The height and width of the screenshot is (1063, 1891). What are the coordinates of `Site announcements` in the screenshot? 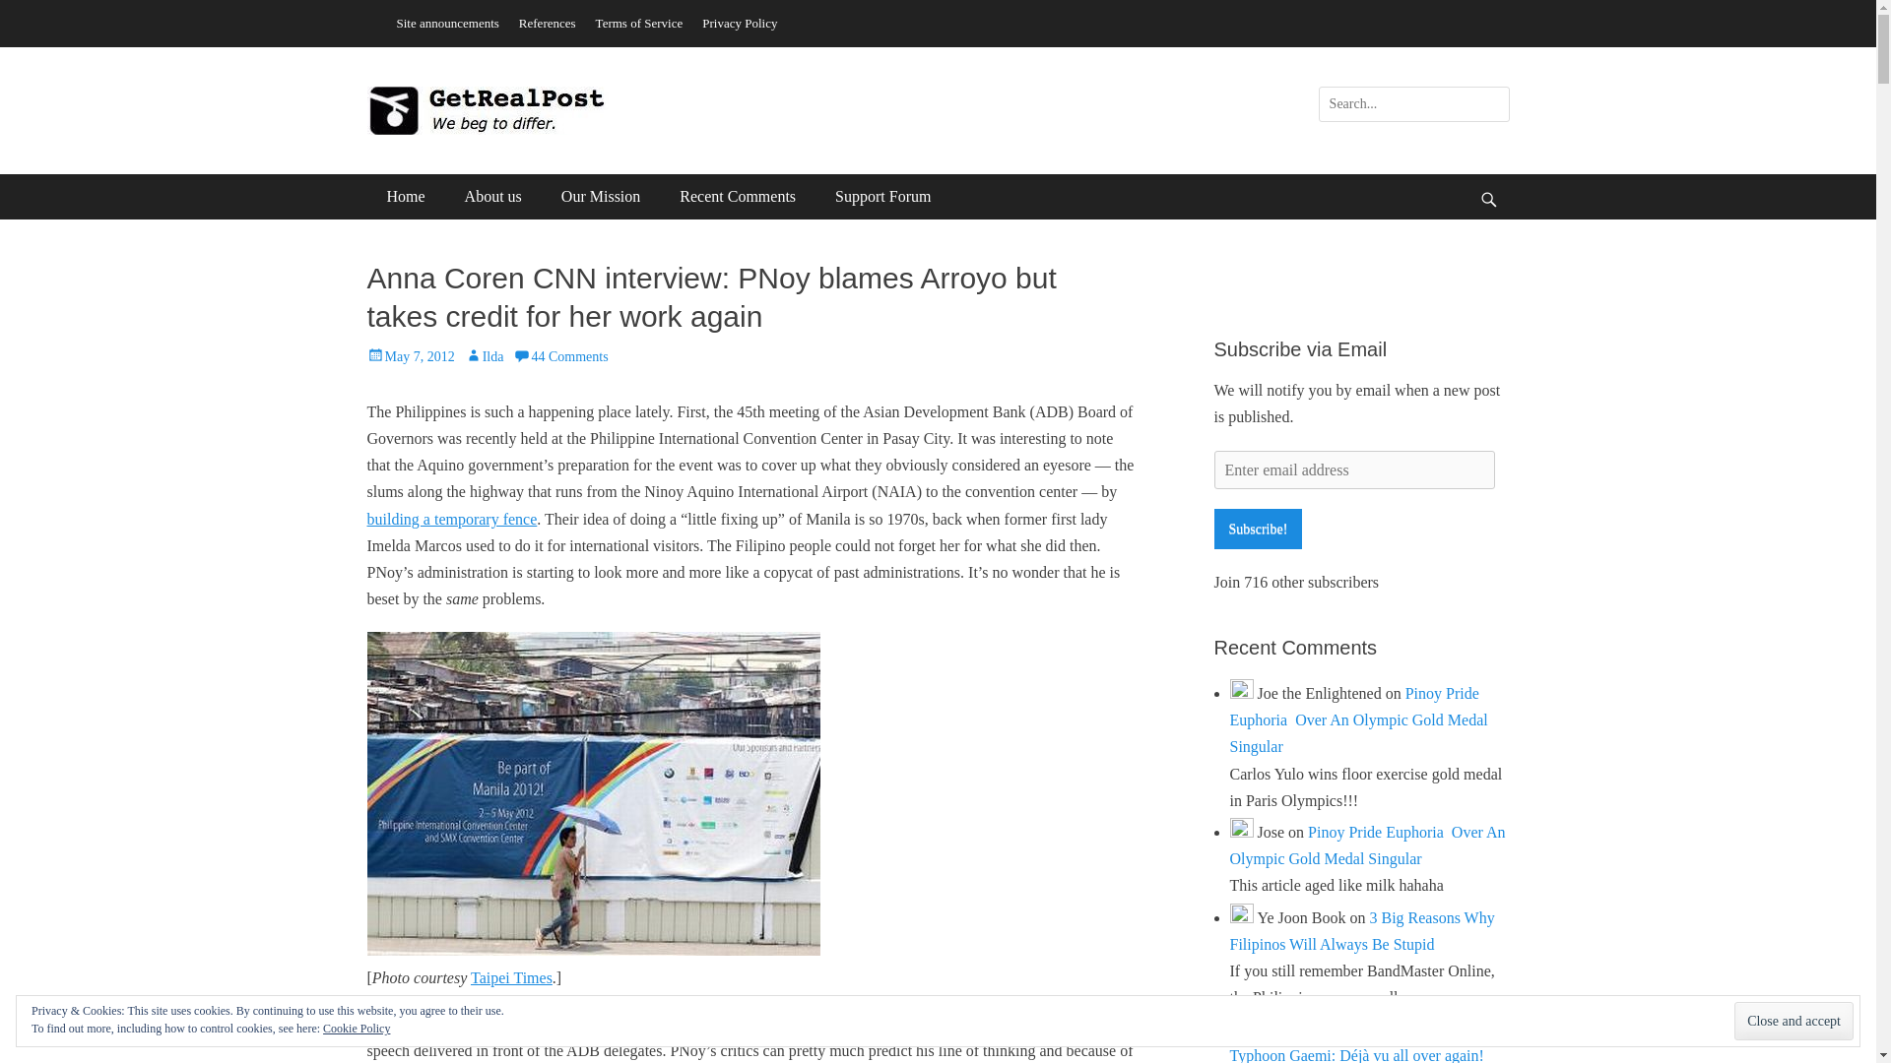 It's located at (447, 23).